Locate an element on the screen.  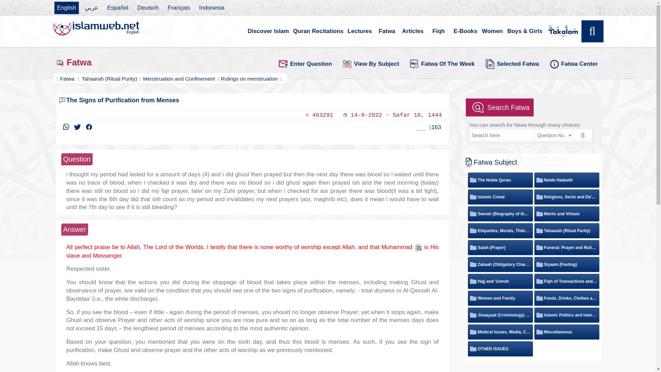
Merits and Virtues is located at coordinates (558, 214).